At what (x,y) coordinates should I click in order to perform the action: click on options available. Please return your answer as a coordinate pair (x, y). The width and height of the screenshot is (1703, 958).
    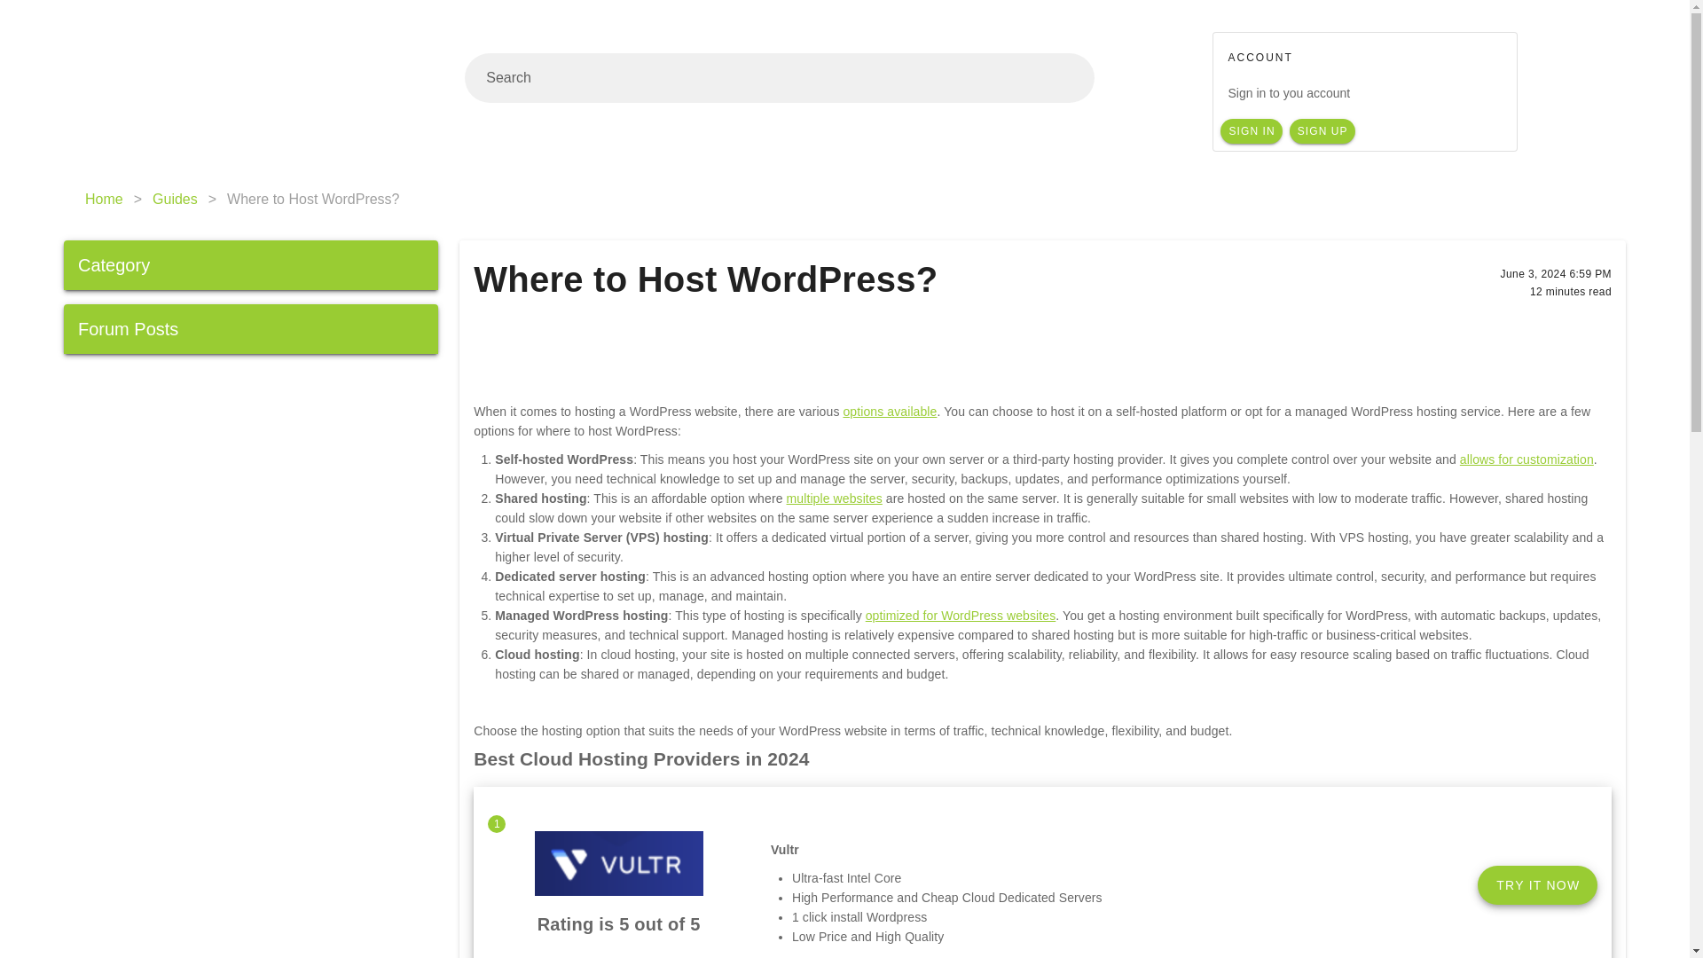
    Looking at the image, I should click on (890, 411).